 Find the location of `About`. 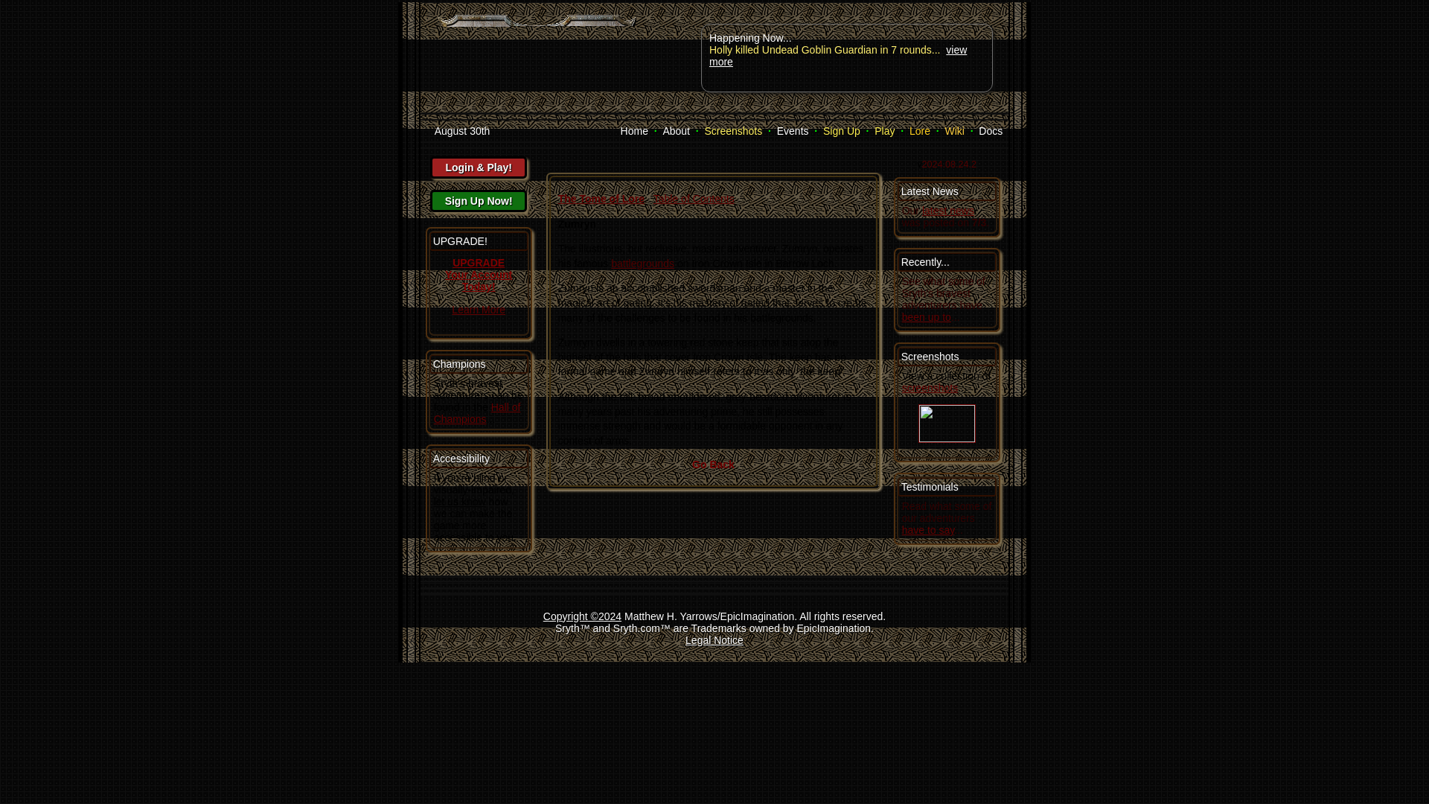

About is located at coordinates (676, 131).